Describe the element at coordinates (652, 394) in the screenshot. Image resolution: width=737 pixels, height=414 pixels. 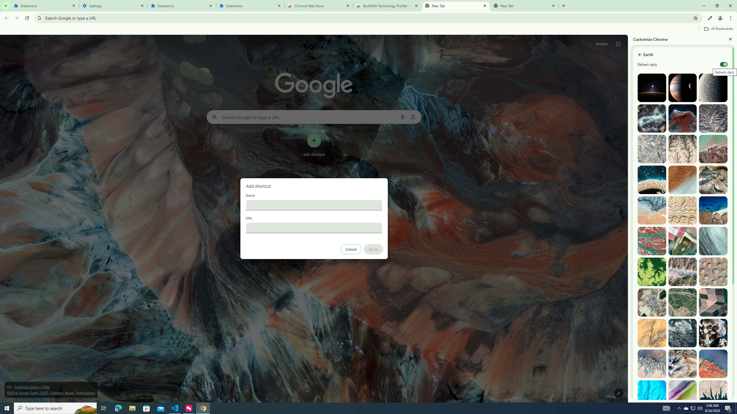
I see `South Eleuthera, The Bahamas` at that location.